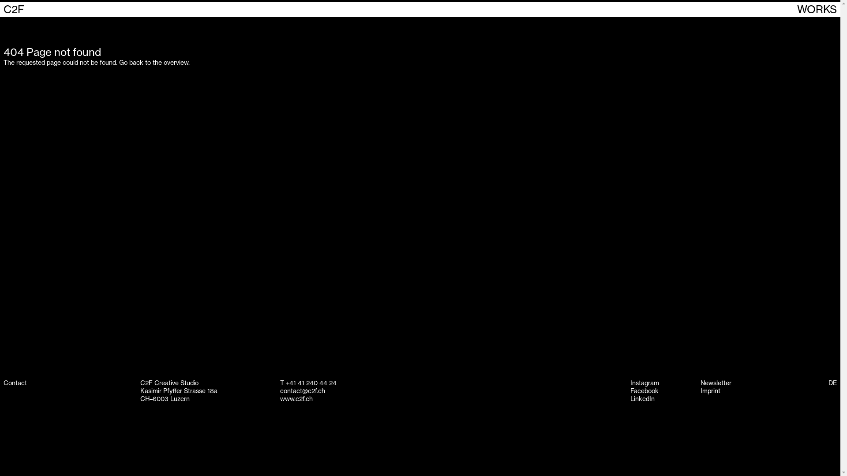 This screenshot has height=476, width=847. Describe the element at coordinates (817, 10) in the screenshot. I see `WORKS` at that location.